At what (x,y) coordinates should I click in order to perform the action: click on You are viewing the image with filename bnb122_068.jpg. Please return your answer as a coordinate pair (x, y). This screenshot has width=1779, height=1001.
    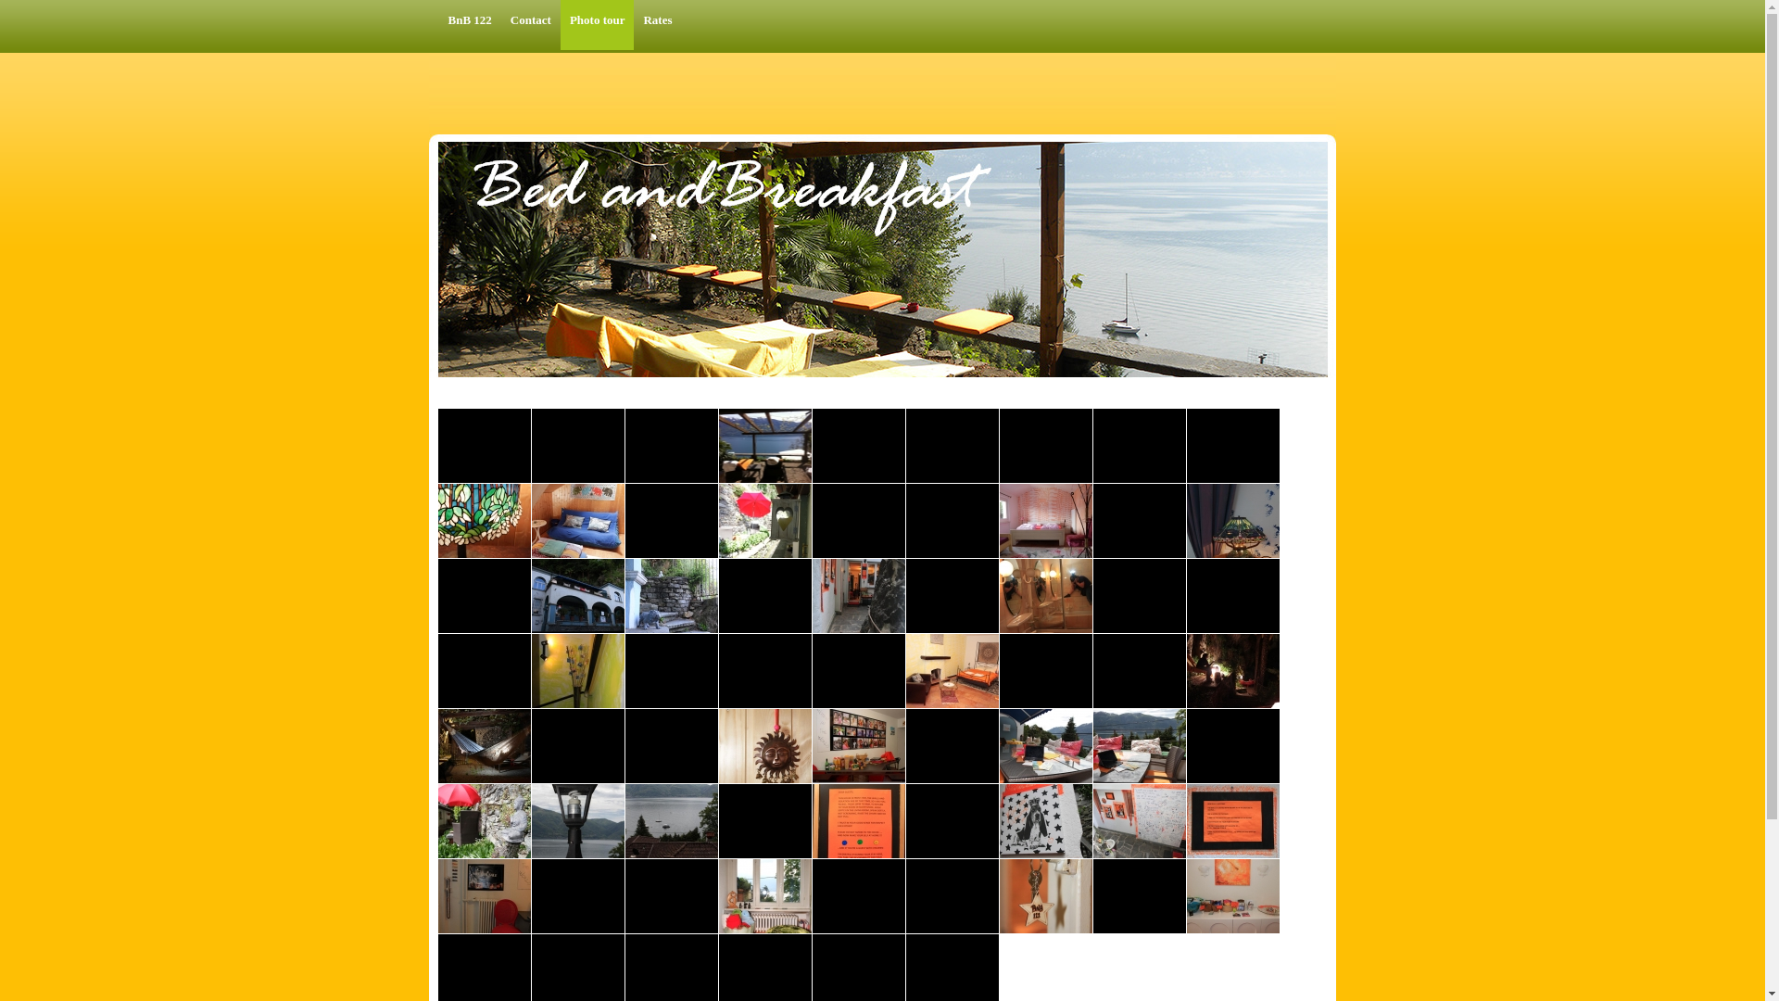
    Looking at the image, I should click on (485, 446).